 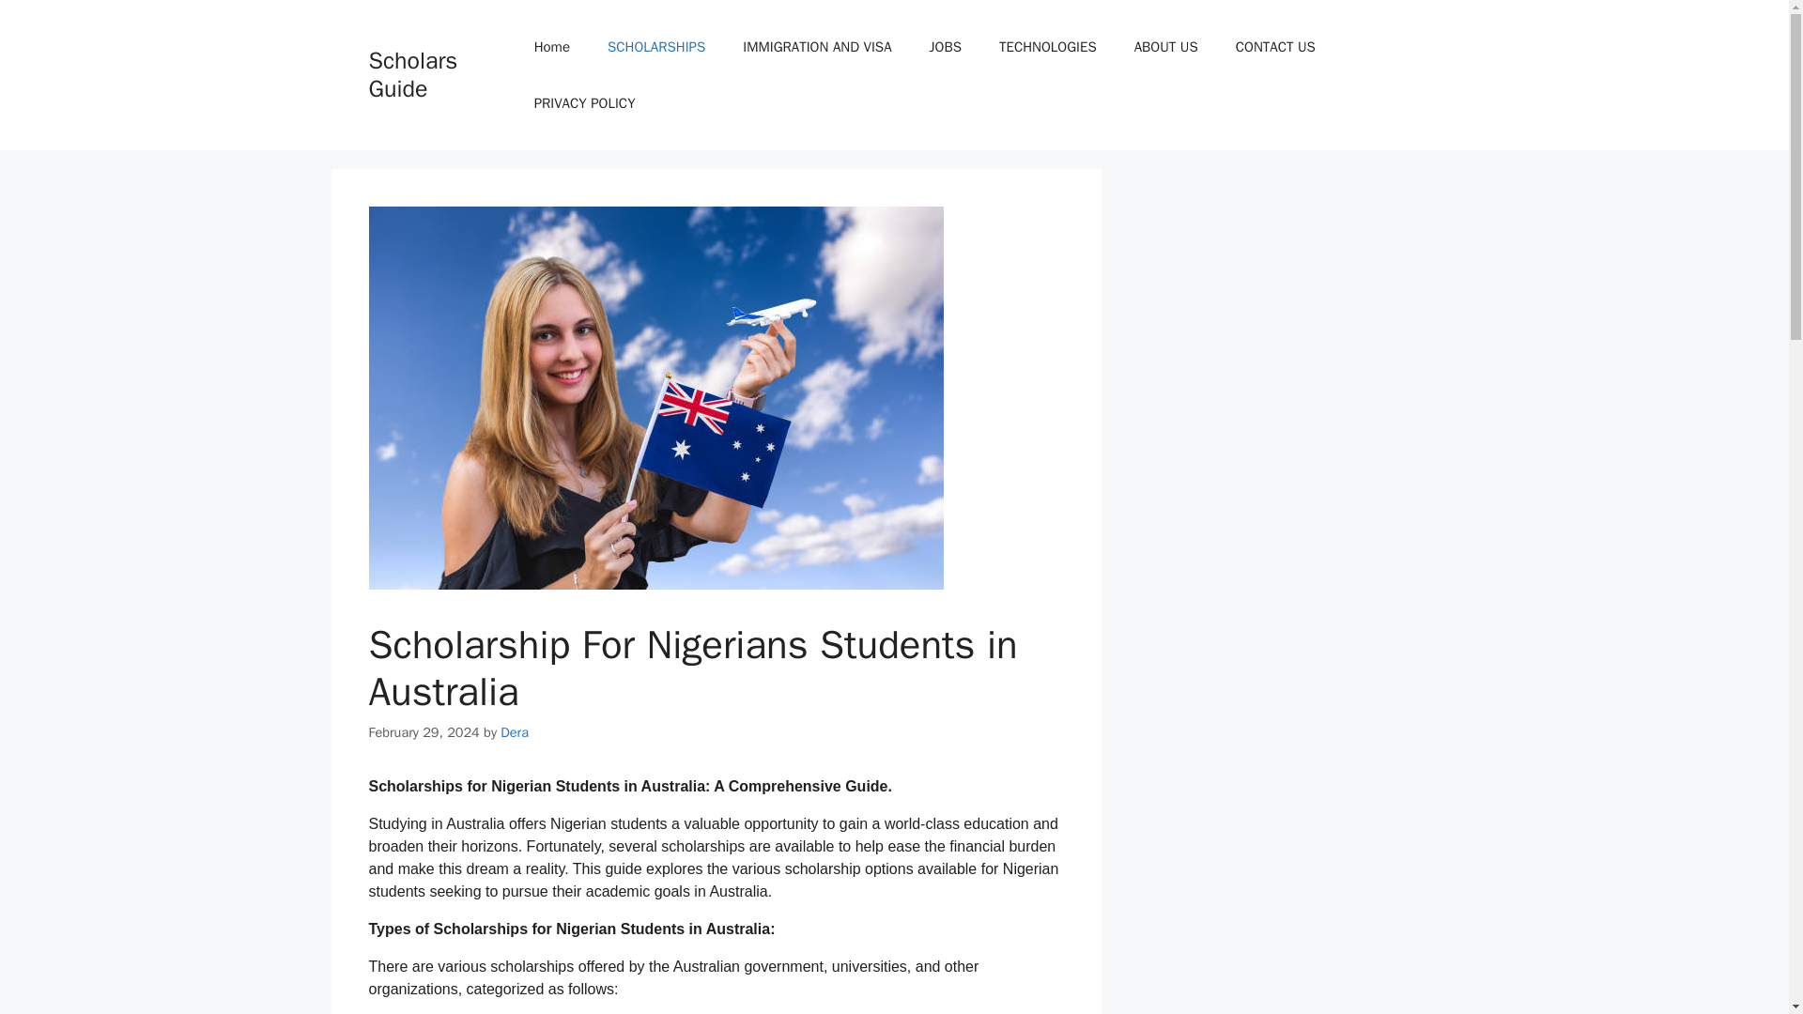 I want to click on Dera, so click(x=515, y=732).